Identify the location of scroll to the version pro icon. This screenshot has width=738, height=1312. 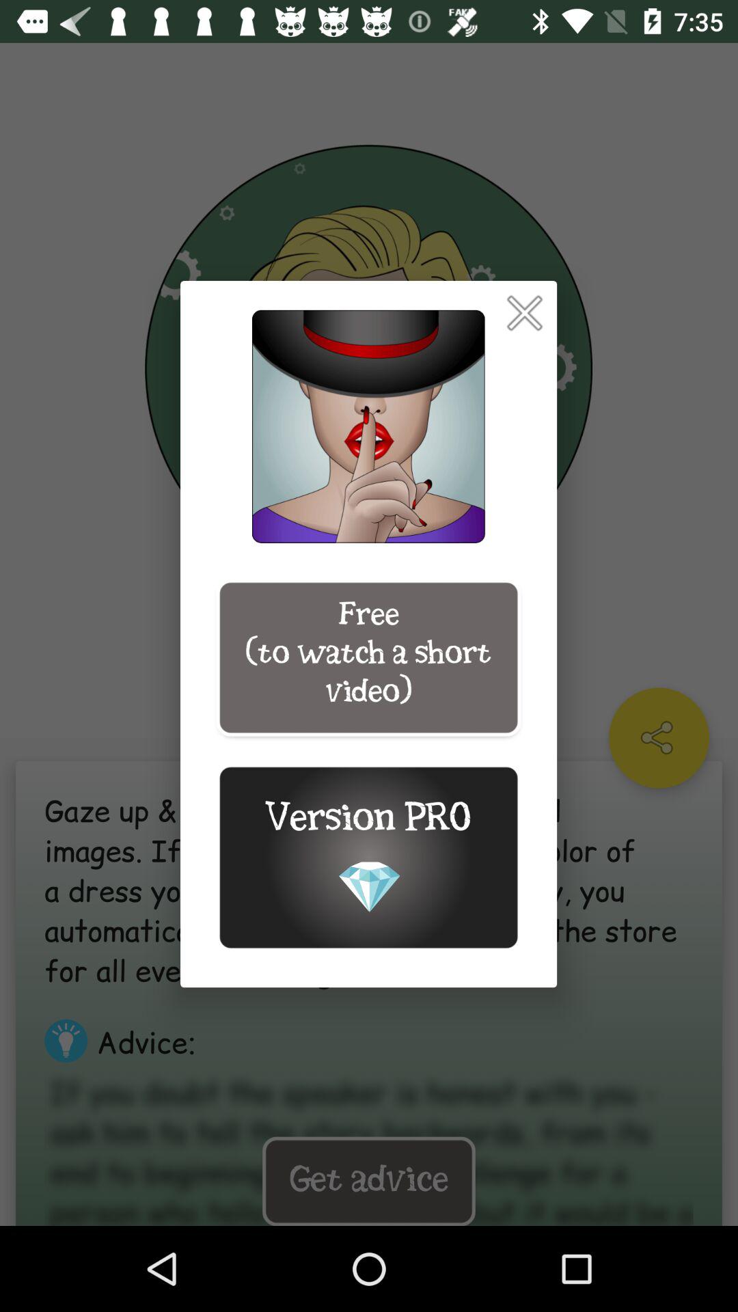
(368, 857).